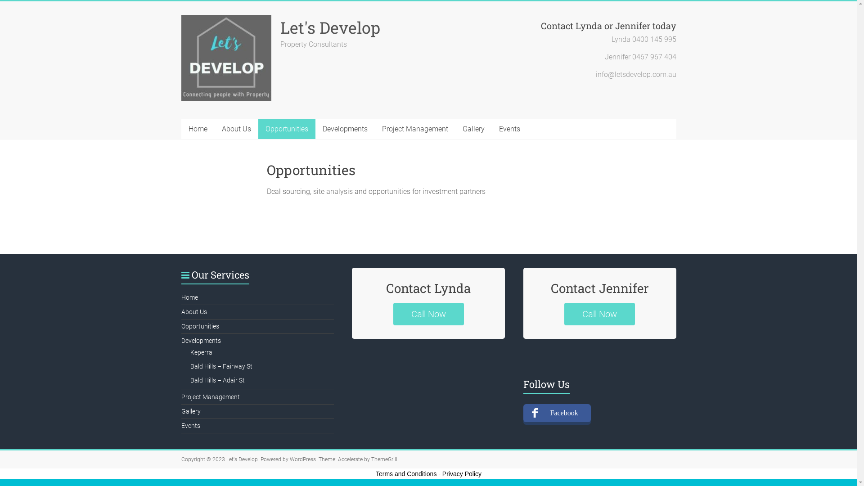 The height and width of the screenshot is (486, 864). What do you see at coordinates (462, 474) in the screenshot?
I see `Privacy Policy` at bounding box center [462, 474].